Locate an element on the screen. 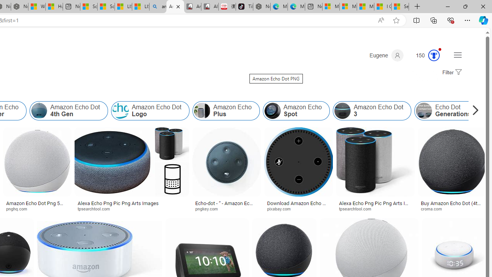 This screenshot has height=277, width=492. Amazon Echo Dot 4th Gen is located at coordinates (69, 111).